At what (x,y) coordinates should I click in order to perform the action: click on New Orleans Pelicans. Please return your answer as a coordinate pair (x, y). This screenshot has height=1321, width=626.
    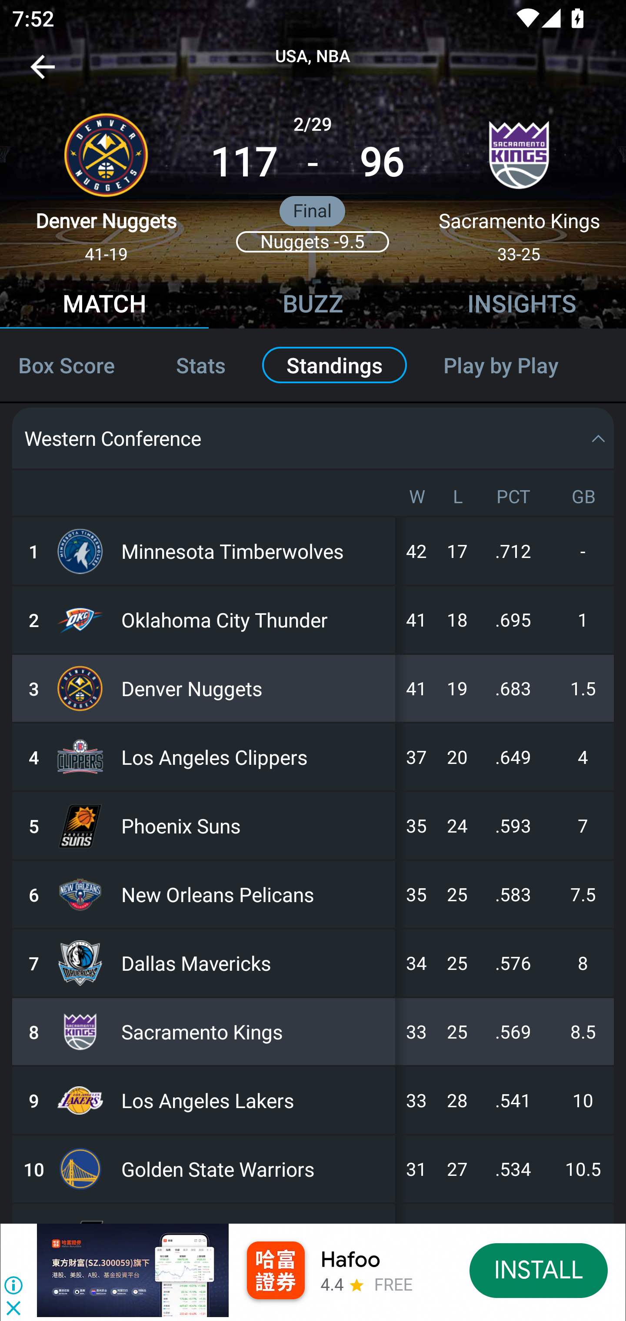
    Looking at the image, I should click on (255, 894).